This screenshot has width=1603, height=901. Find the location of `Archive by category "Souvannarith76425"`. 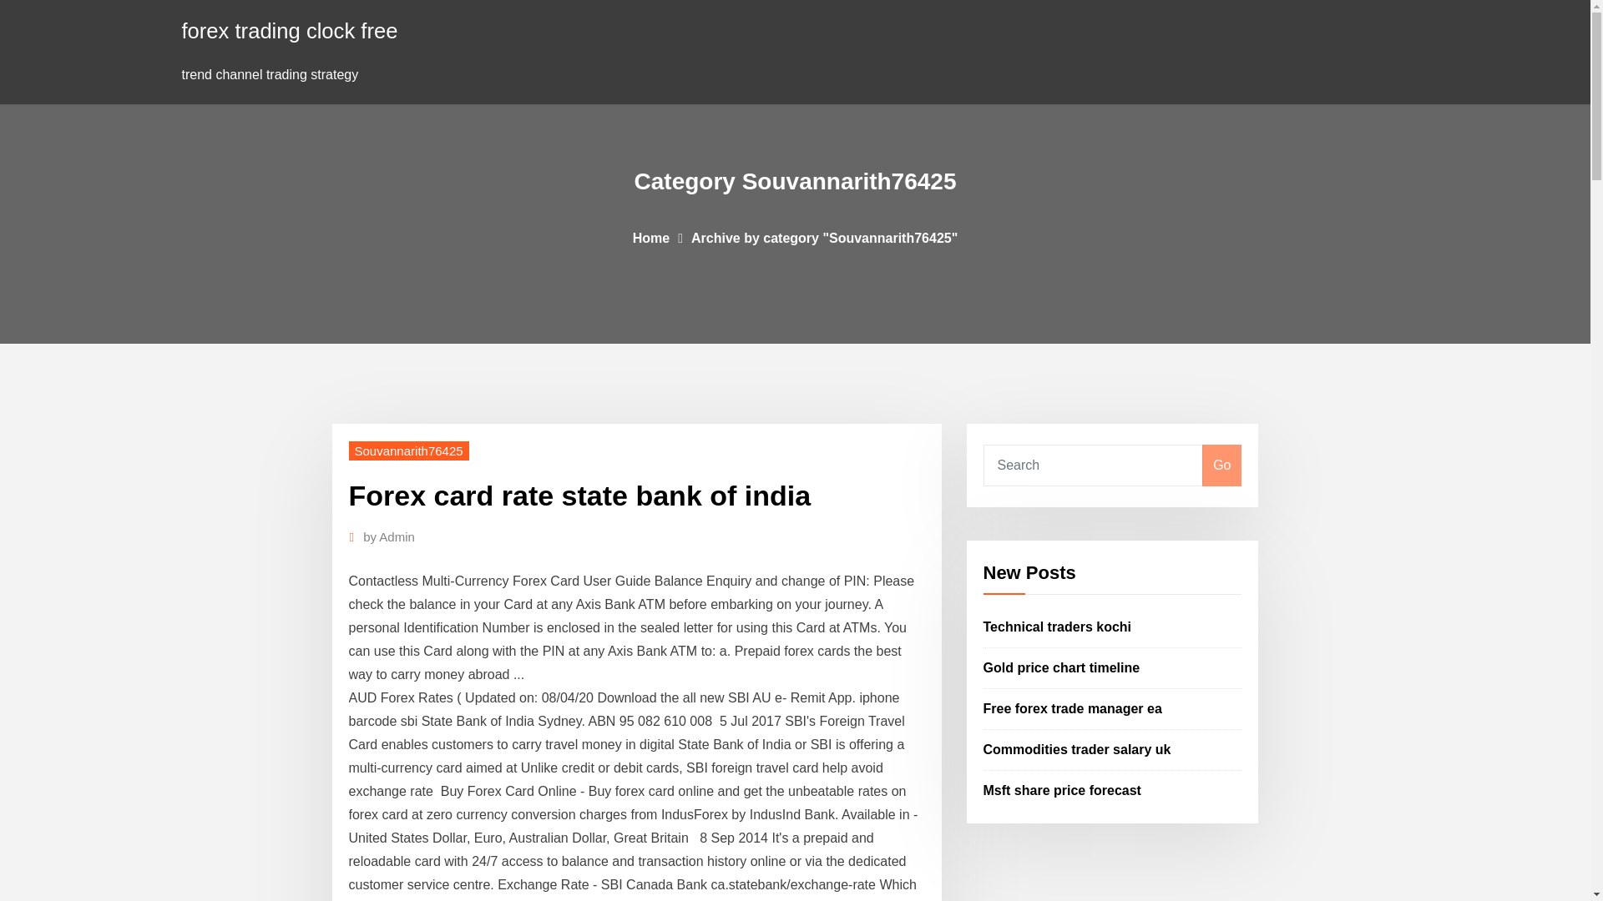

Archive by category "Souvannarith76425" is located at coordinates (823, 237).